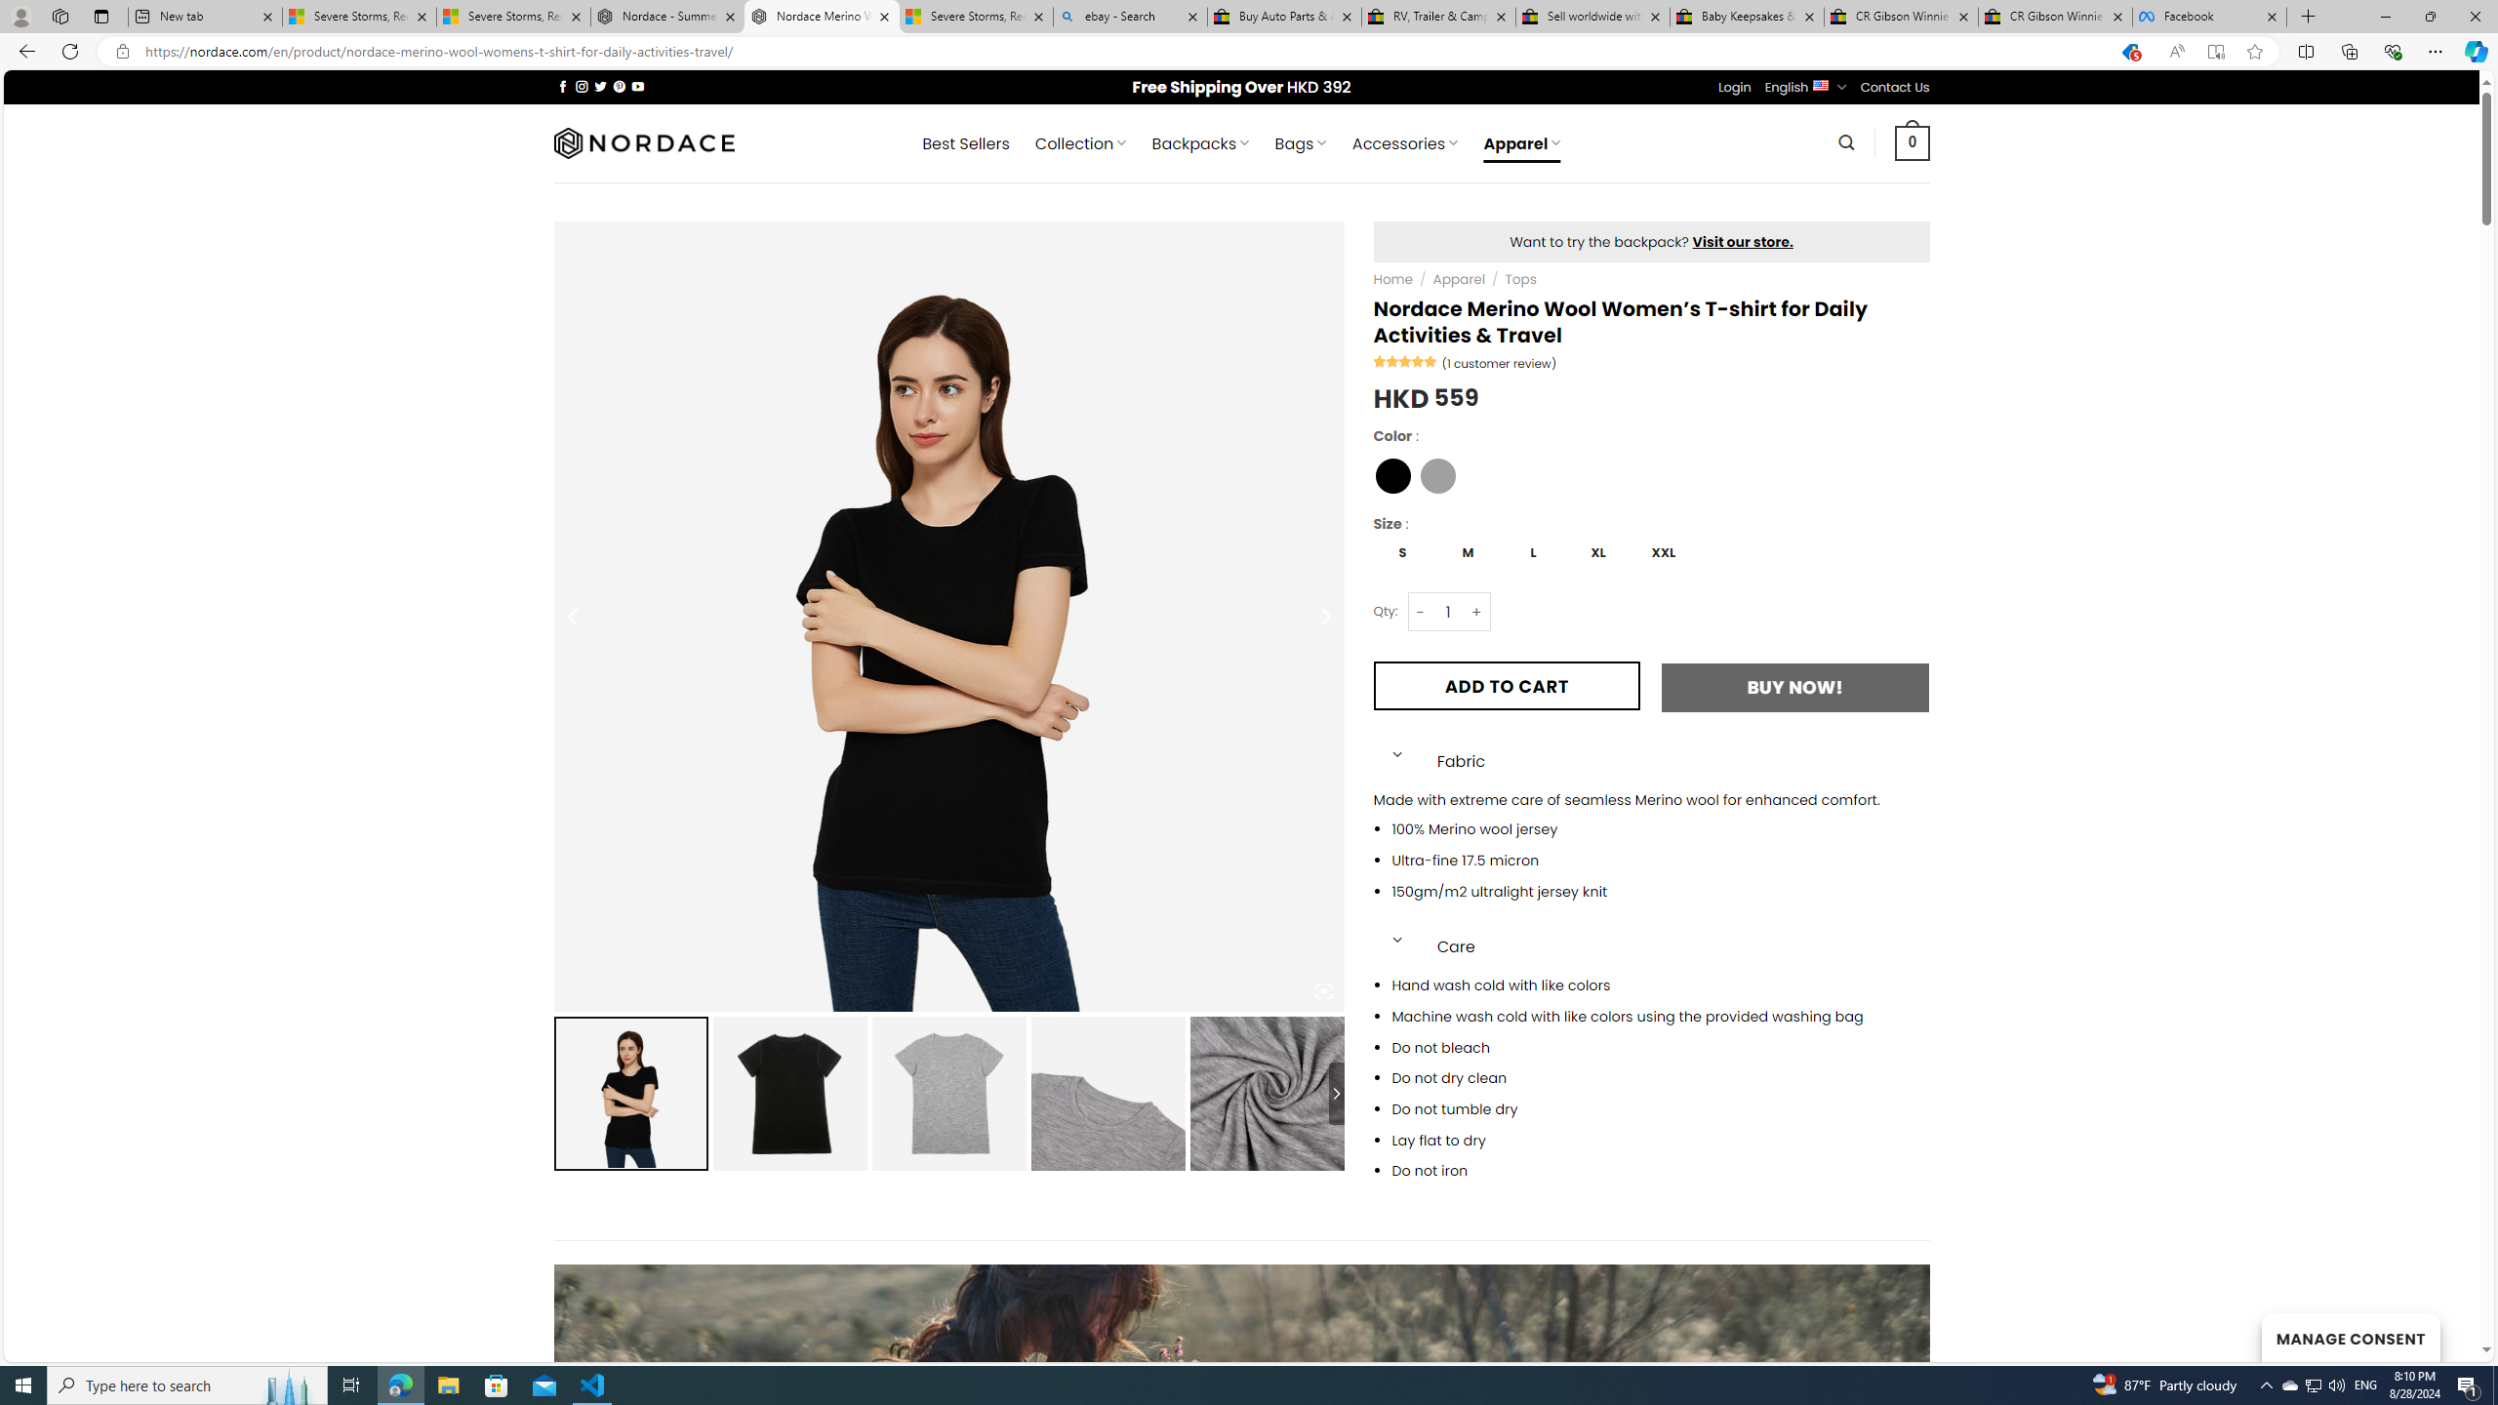 The image size is (2498, 1405). Describe the element at coordinates (1420, 613) in the screenshot. I see `-` at that location.